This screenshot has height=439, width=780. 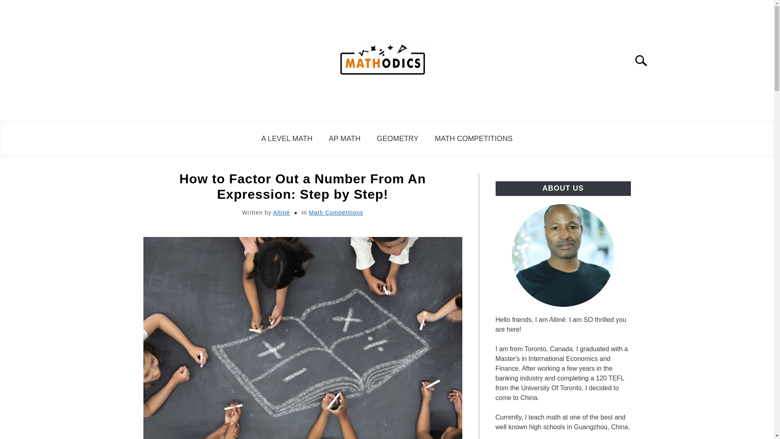 What do you see at coordinates (644, 60) in the screenshot?
I see `Search` at bounding box center [644, 60].